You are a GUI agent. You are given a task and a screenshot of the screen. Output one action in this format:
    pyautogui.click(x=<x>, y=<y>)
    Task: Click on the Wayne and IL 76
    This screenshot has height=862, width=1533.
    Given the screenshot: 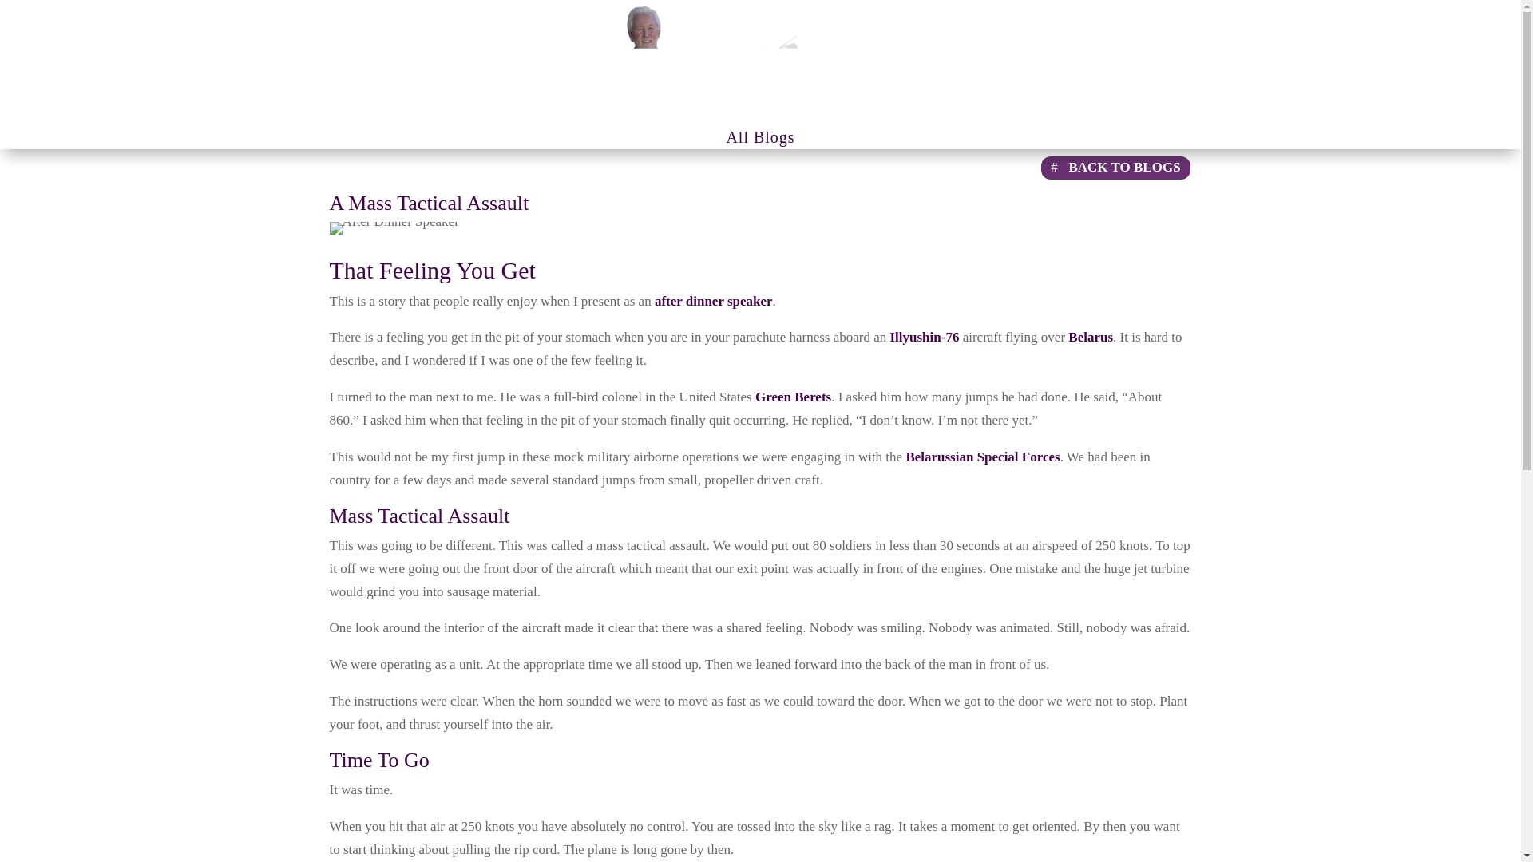 What is the action you would take?
    pyautogui.click(x=394, y=227)
    